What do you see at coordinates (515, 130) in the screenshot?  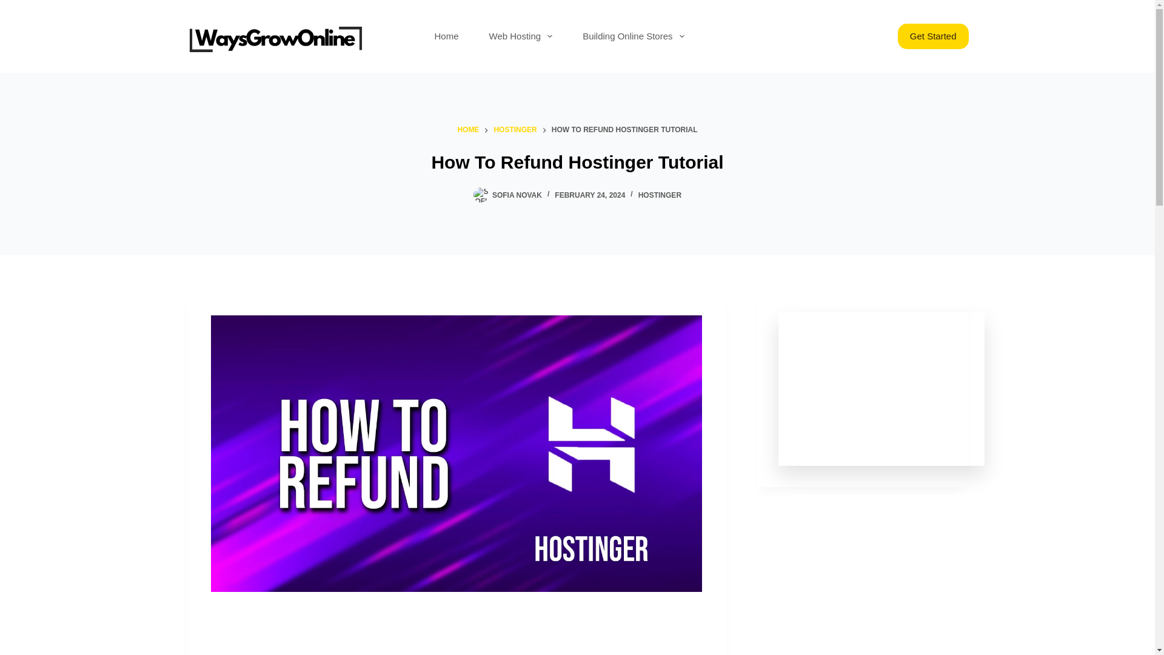 I see `HOSTINGER` at bounding box center [515, 130].